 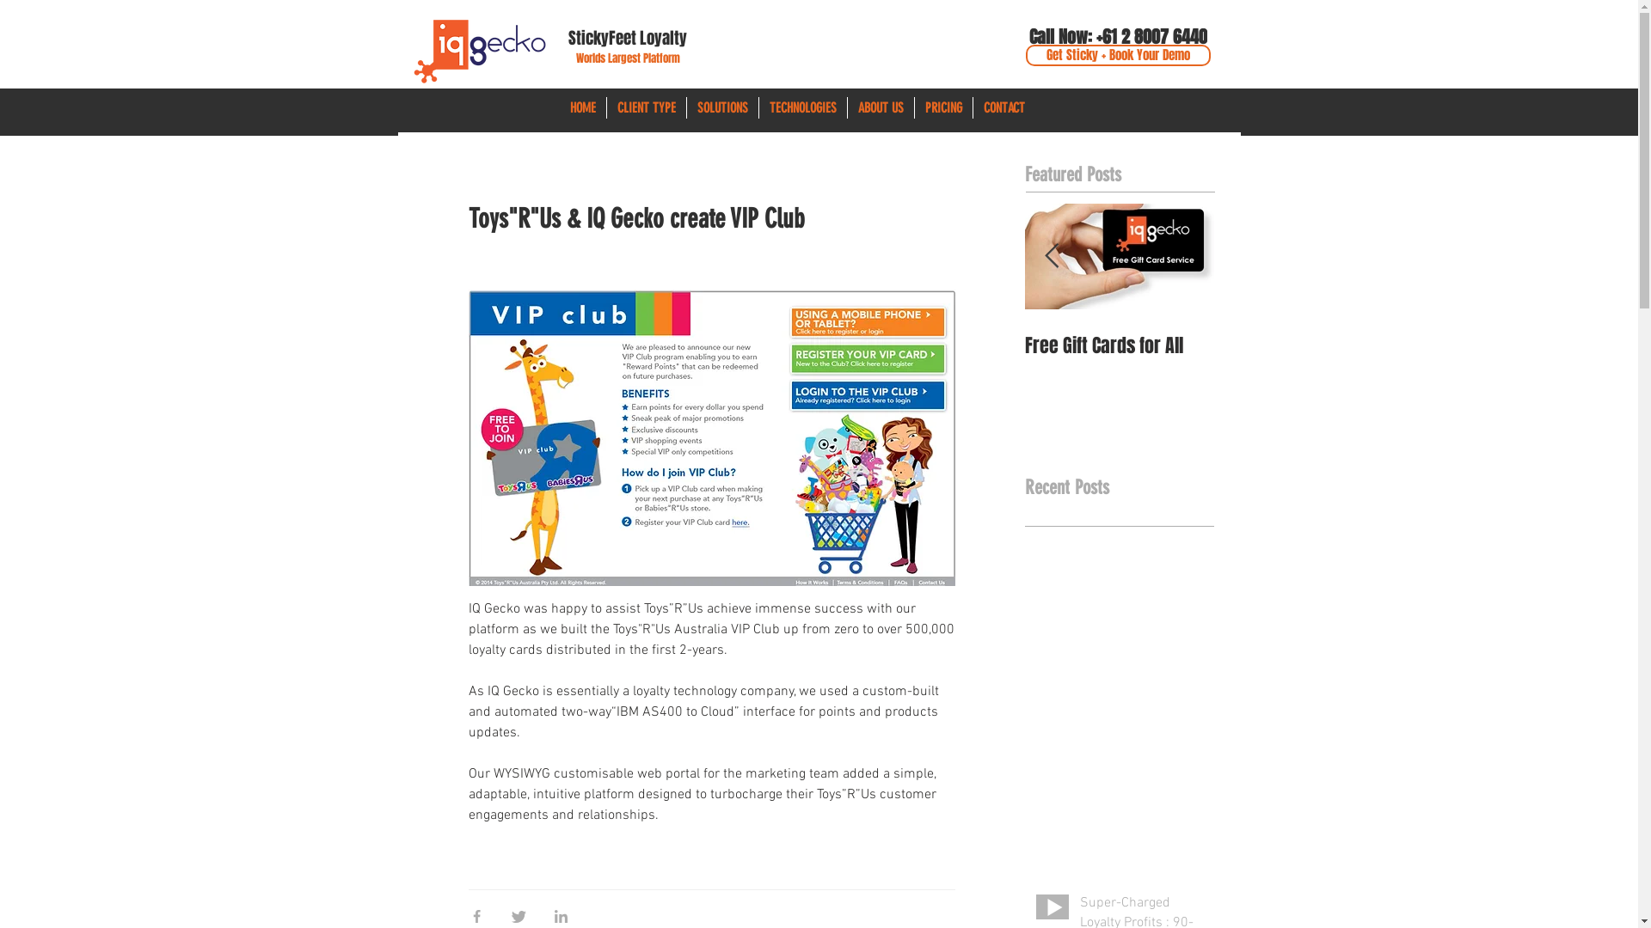 What do you see at coordinates (1118, 36) in the screenshot?
I see `Call Now: +61 2 8007 6440` at bounding box center [1118, 36].